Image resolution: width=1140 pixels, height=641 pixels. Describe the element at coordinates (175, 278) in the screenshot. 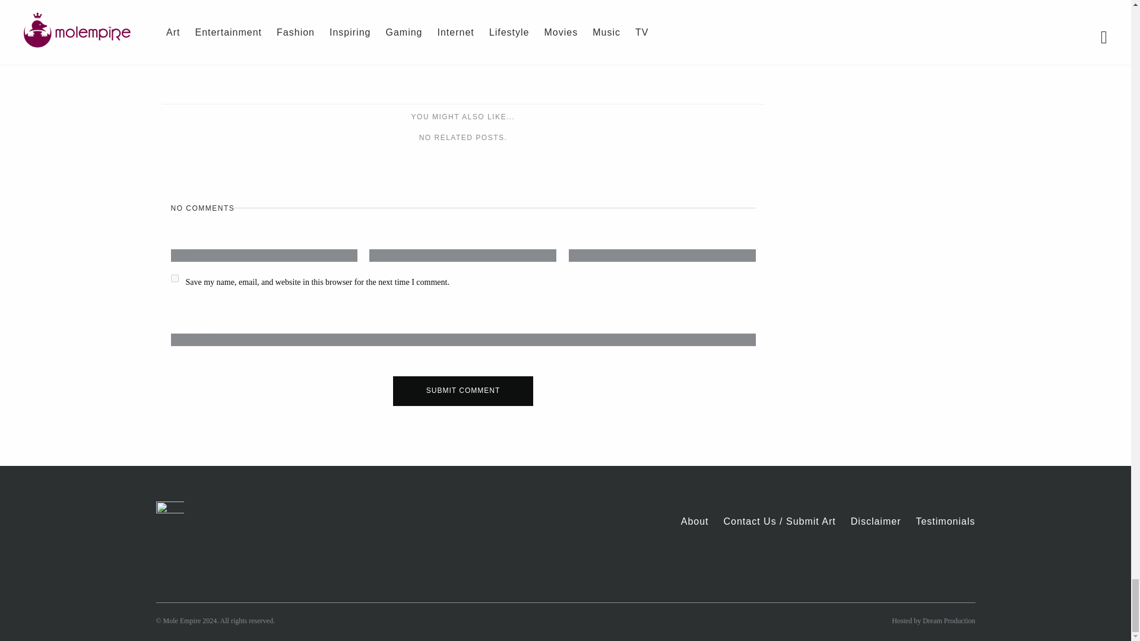

I see `yes` at that location.